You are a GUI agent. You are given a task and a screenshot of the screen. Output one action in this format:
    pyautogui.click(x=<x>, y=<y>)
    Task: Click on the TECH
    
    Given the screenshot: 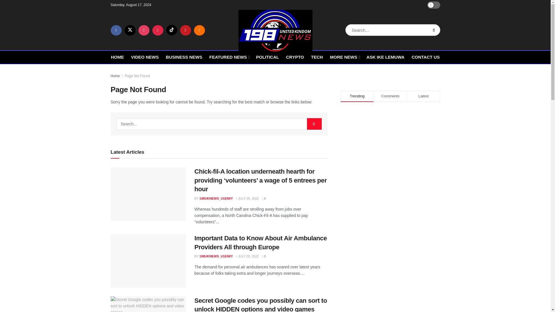 What is the action you would take?
    pyautogui.click(x=317, y=57)
    